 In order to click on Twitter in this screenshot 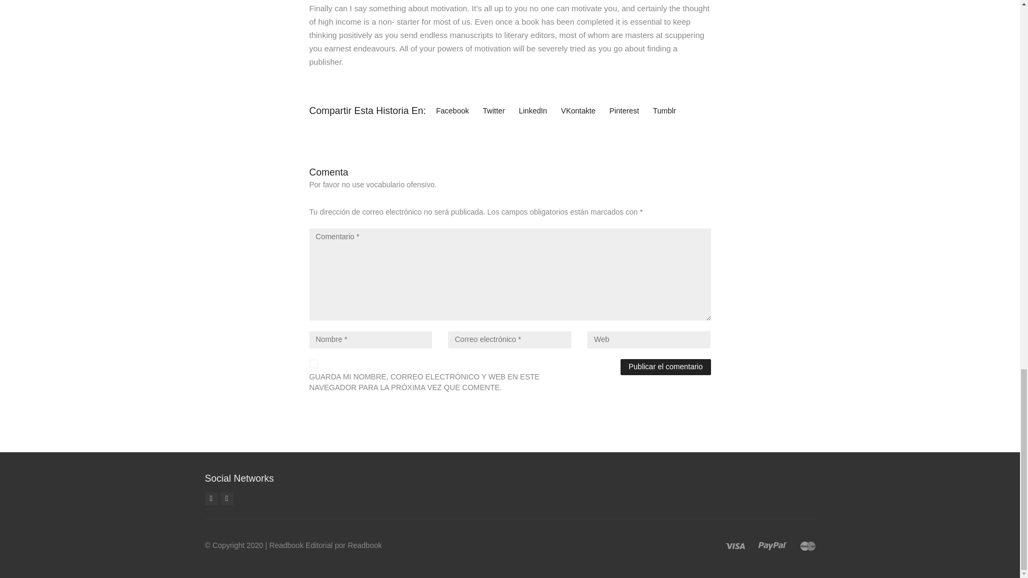, I will do `click(227, 499)`.